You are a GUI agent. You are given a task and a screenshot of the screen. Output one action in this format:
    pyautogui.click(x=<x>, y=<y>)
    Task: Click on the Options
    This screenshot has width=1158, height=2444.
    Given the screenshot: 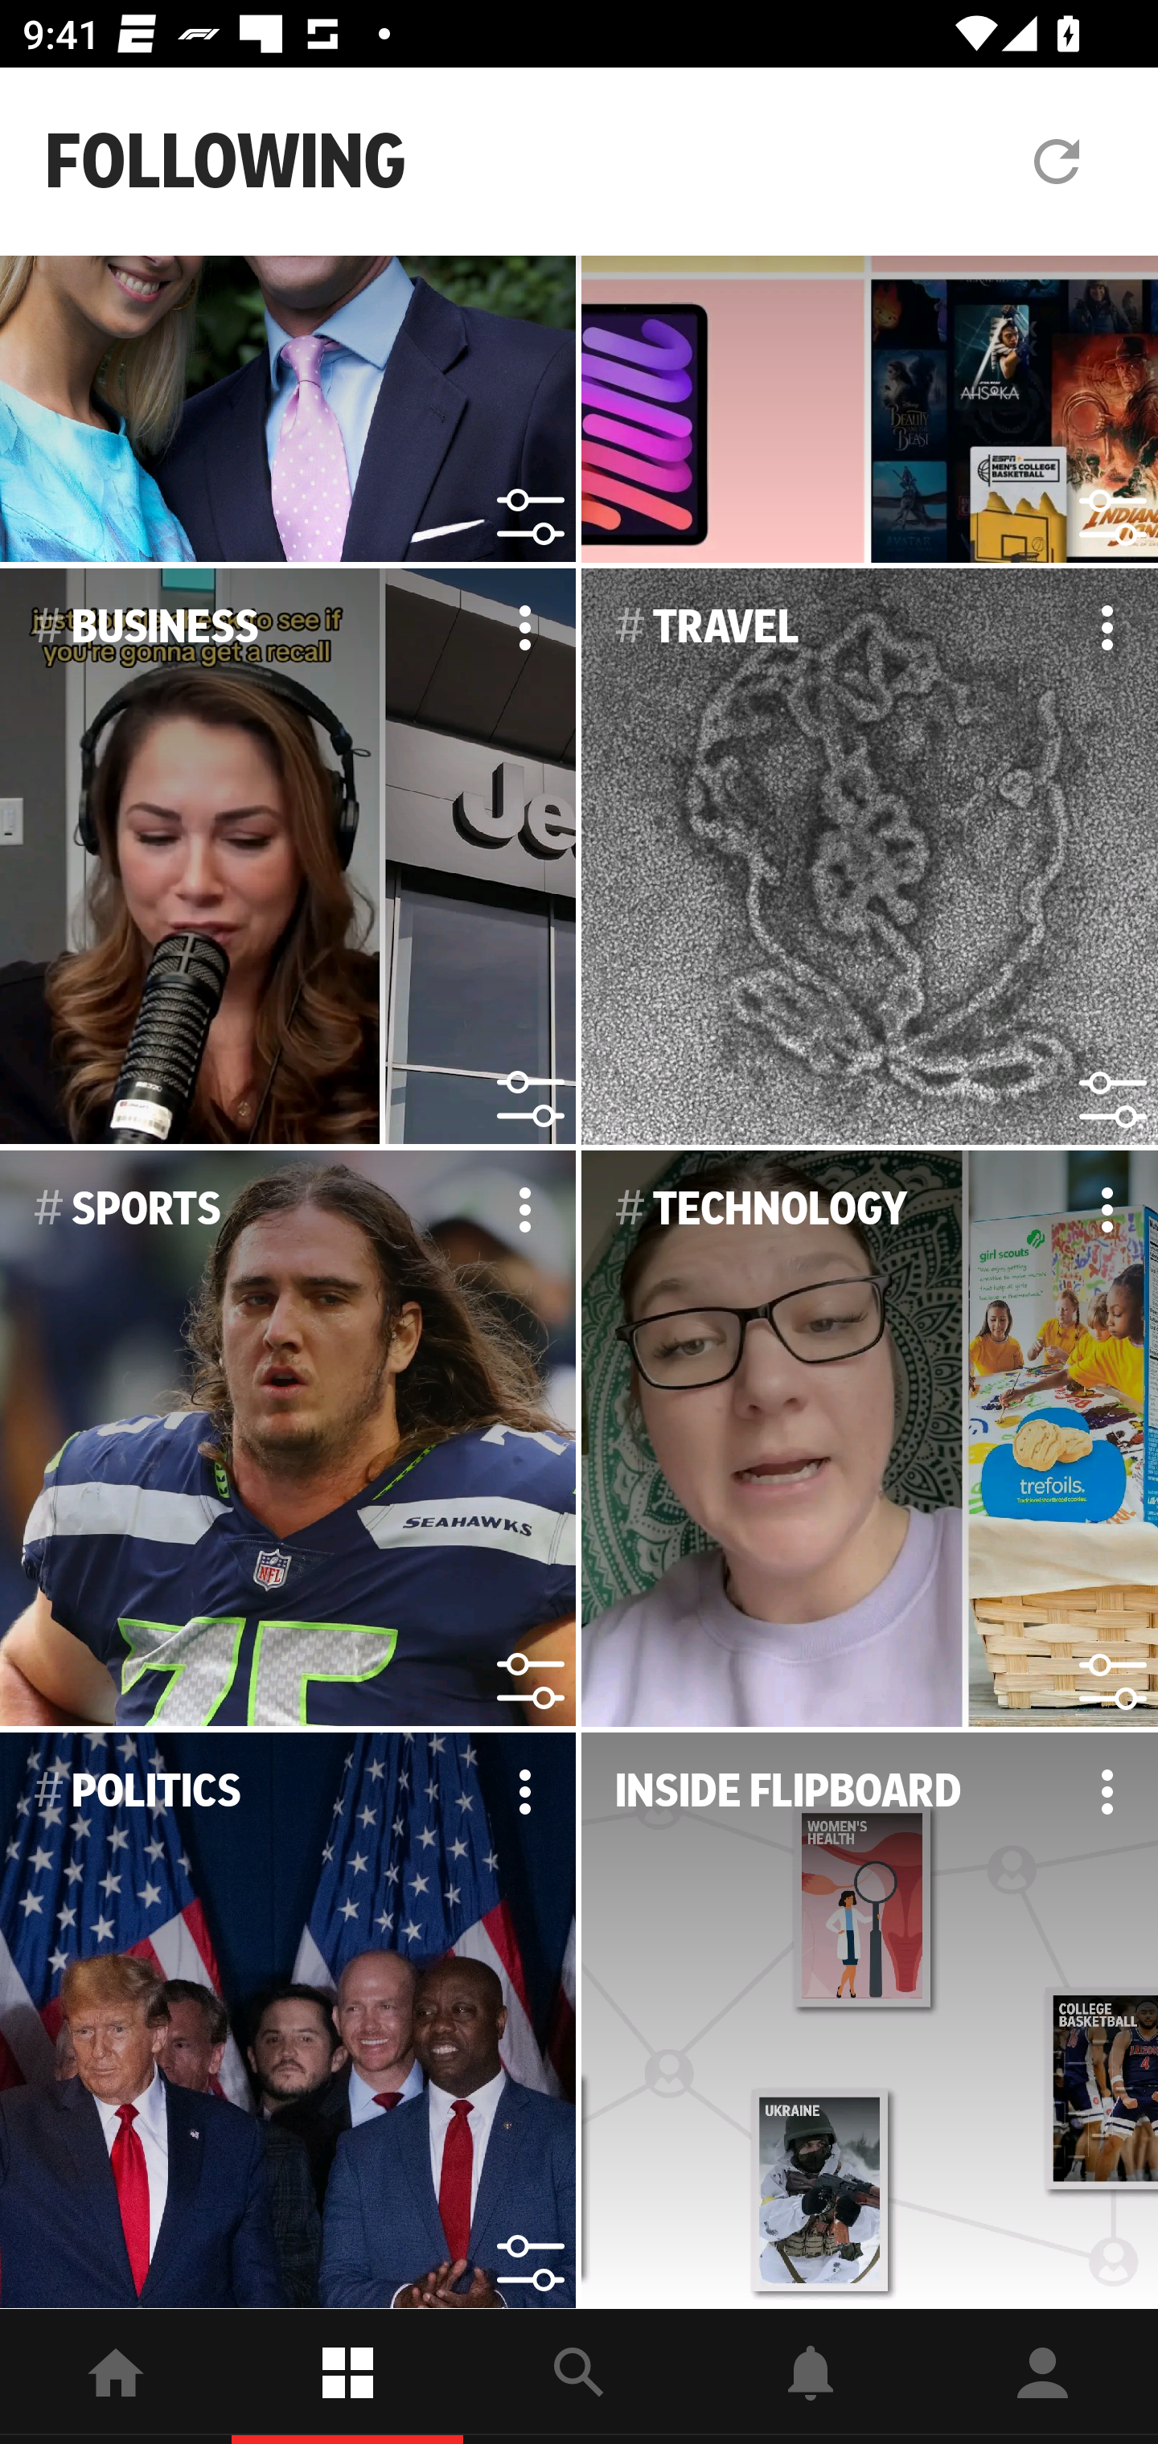 What is the action you would take?
    pyautogui.click(x=524, y=1791)
    